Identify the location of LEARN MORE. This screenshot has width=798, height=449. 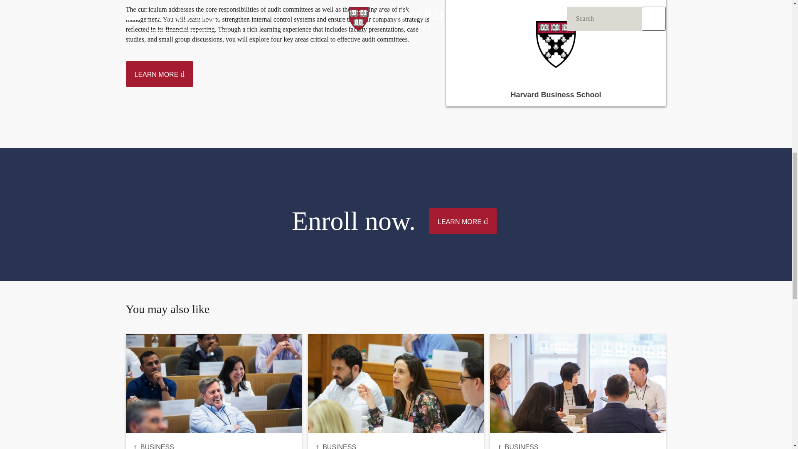
(159, 74).